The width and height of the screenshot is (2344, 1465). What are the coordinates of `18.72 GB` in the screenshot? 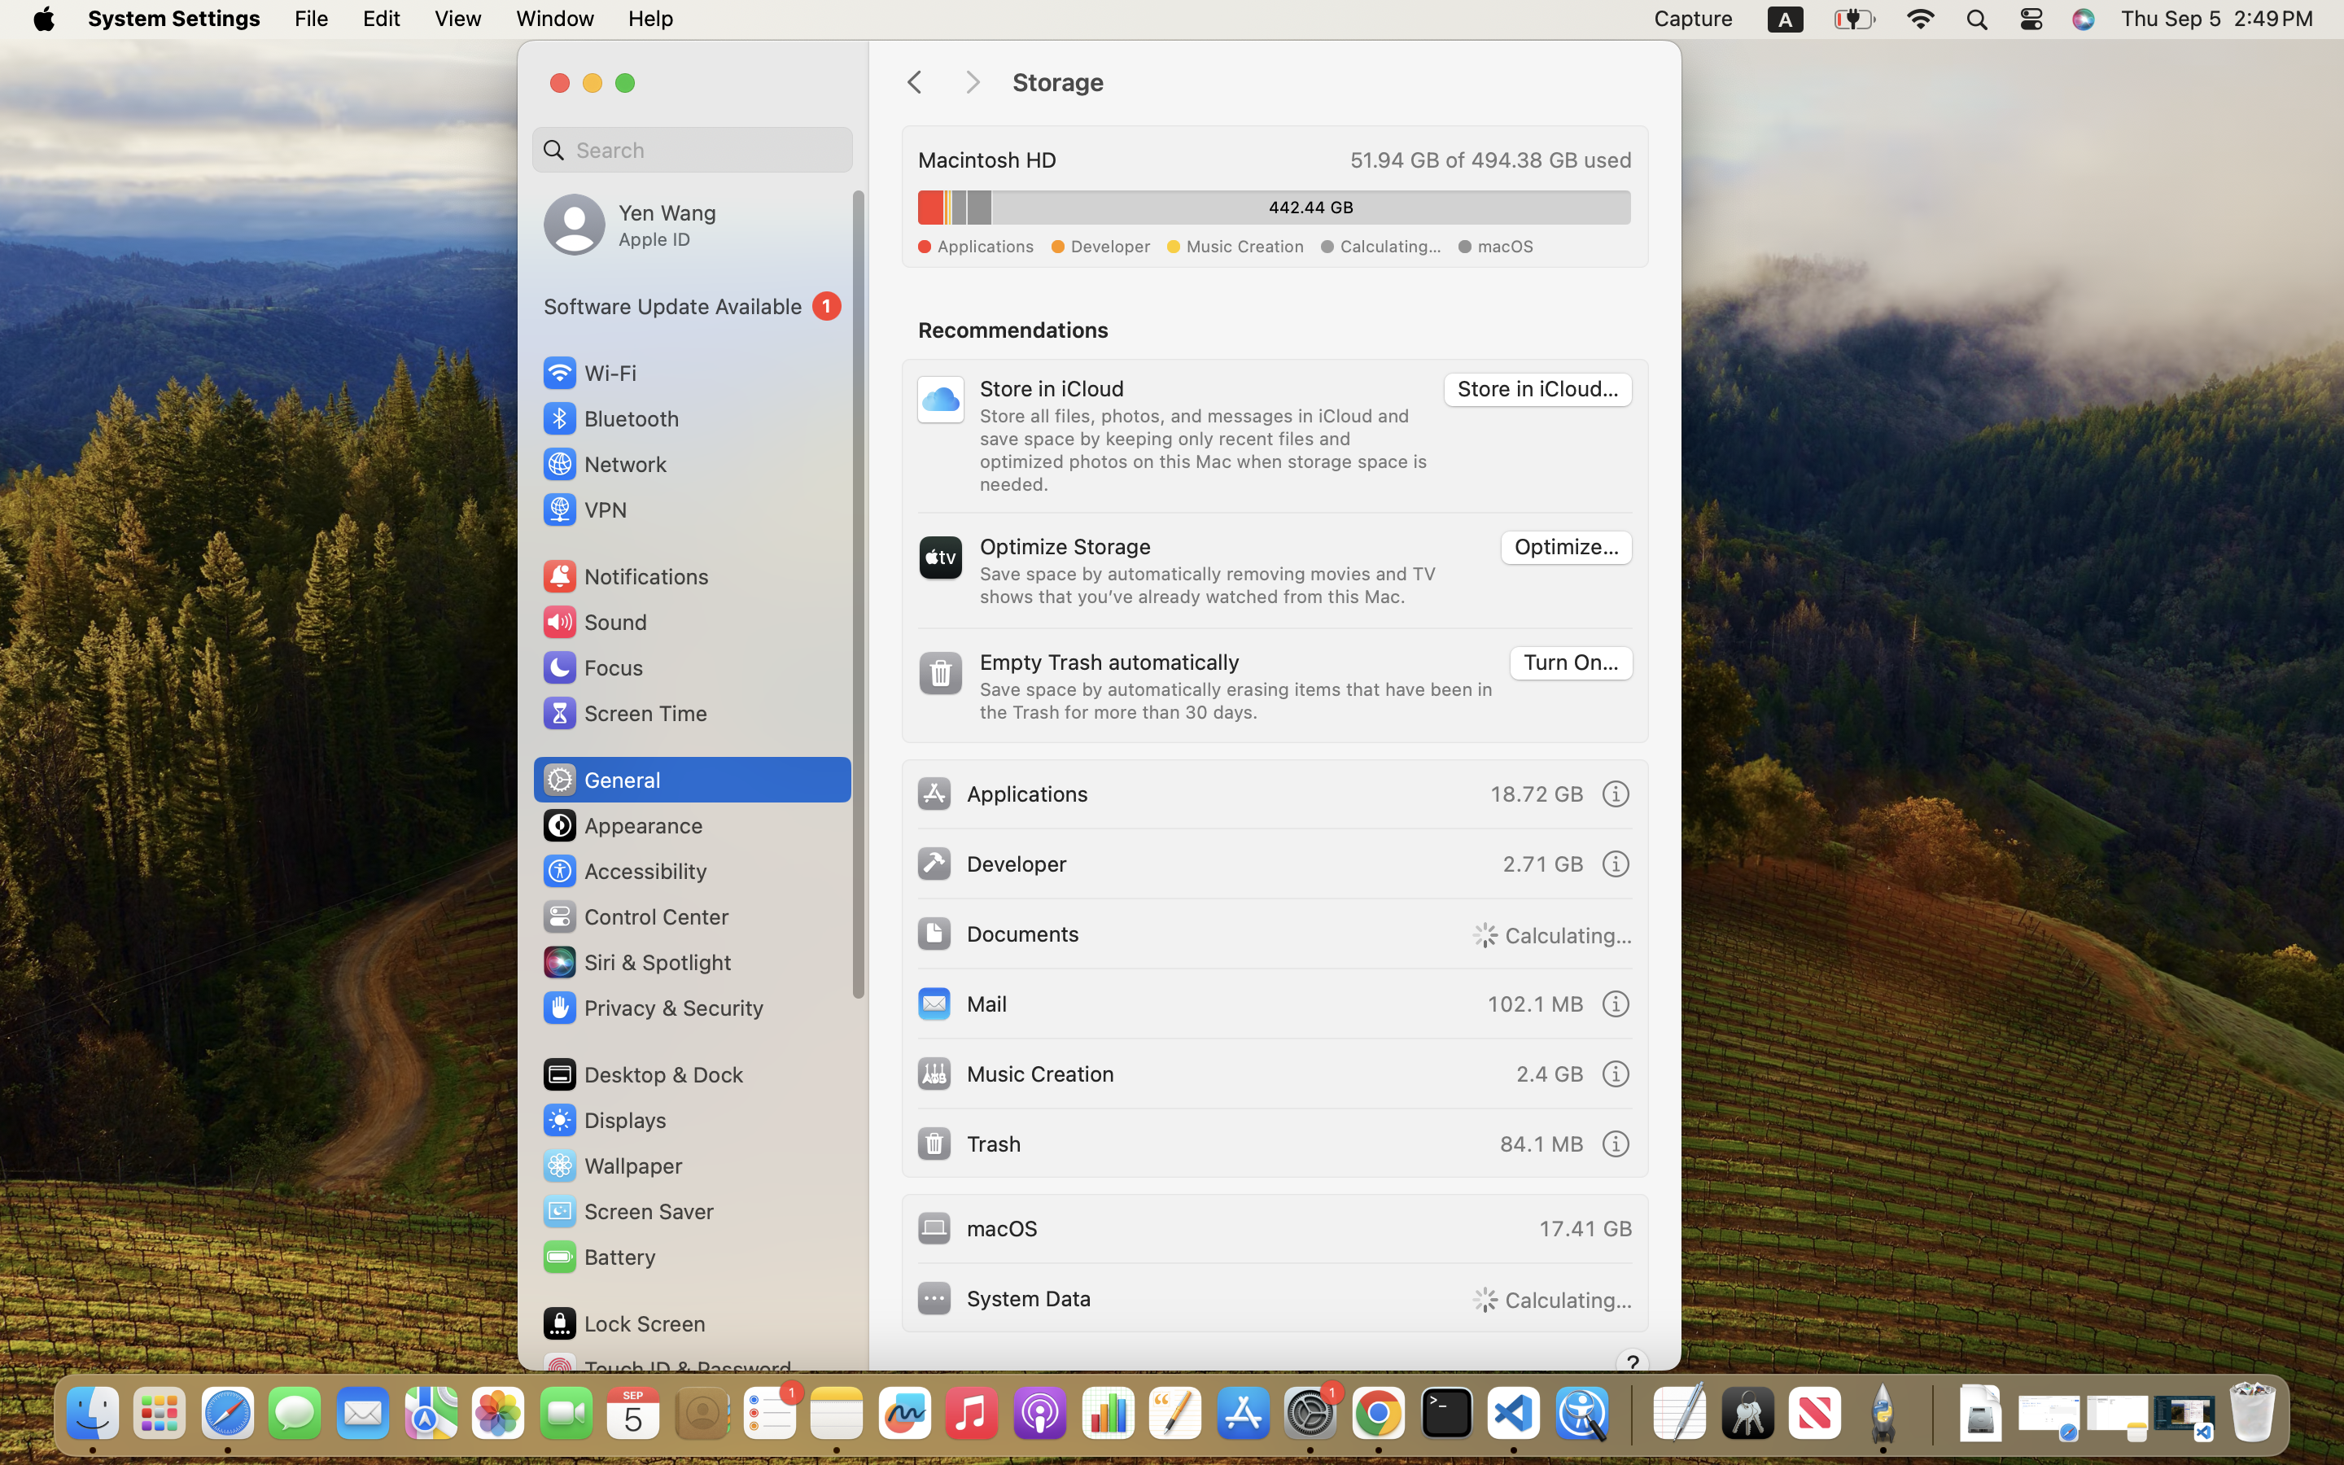 It's located at (1537, 793).